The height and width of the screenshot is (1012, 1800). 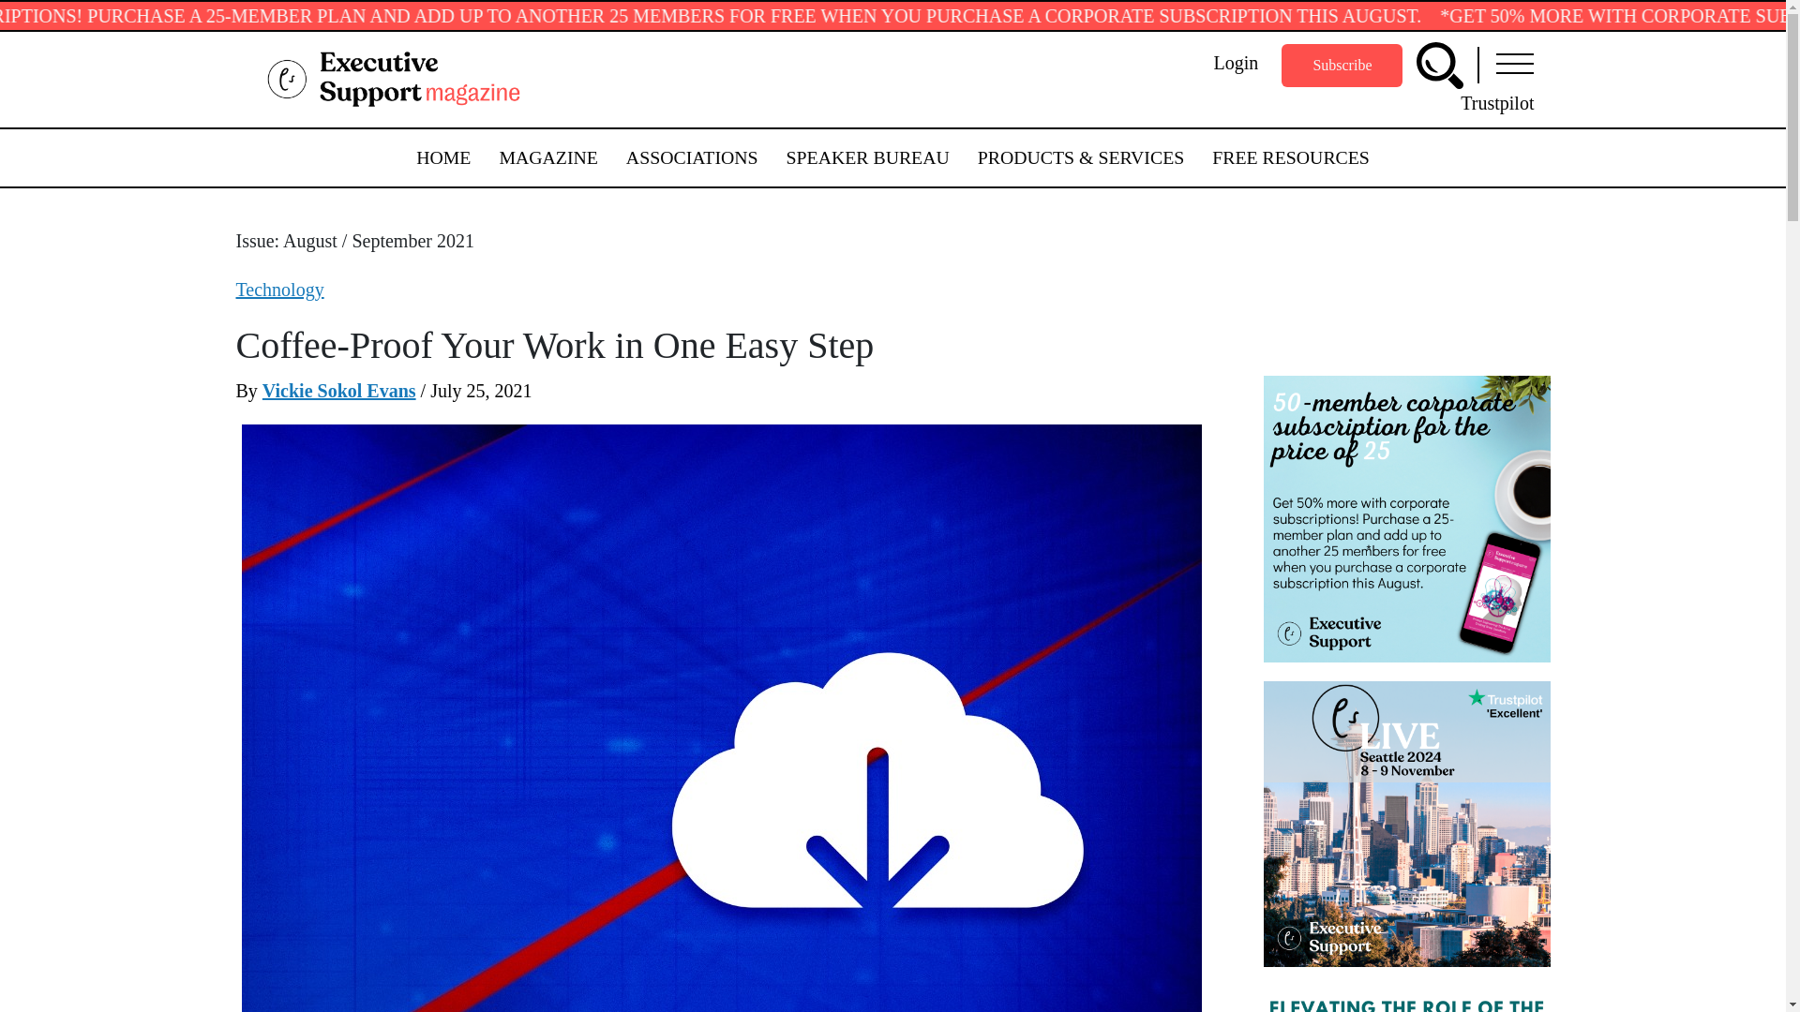 I want to click on Login, so click(x=1236, y=62).